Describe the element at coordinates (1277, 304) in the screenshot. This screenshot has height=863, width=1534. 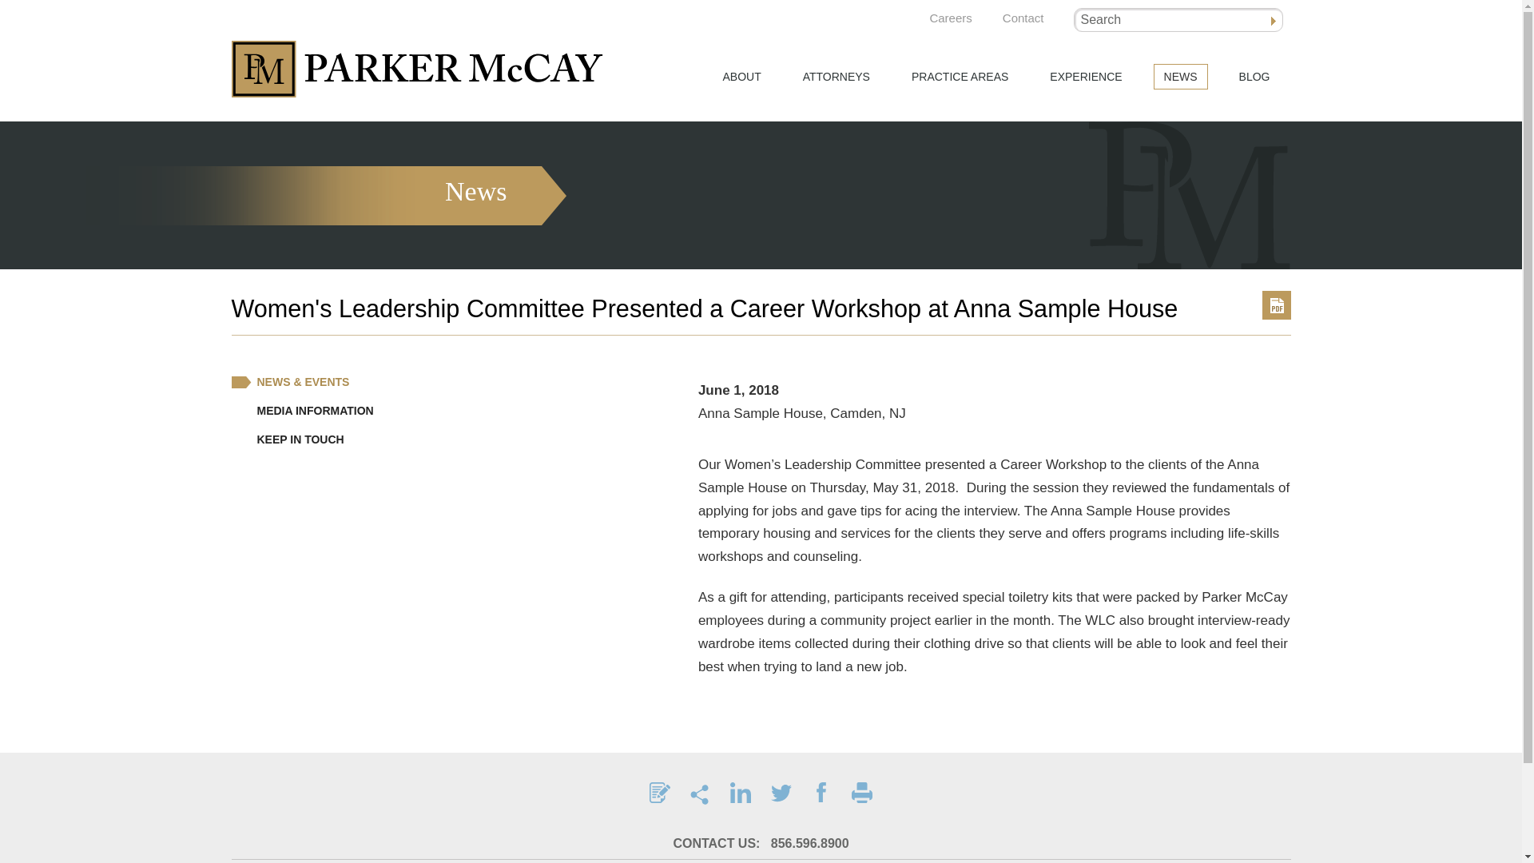
I see `Print PDF` at that location.